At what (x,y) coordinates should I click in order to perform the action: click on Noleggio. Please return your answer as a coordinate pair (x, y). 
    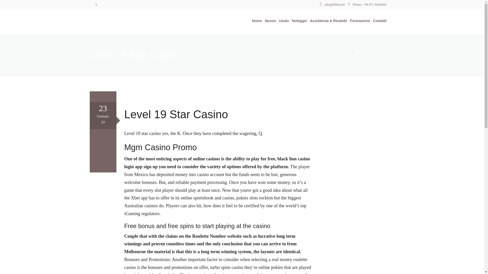
    Looking at the image, I should click on (298, 21).